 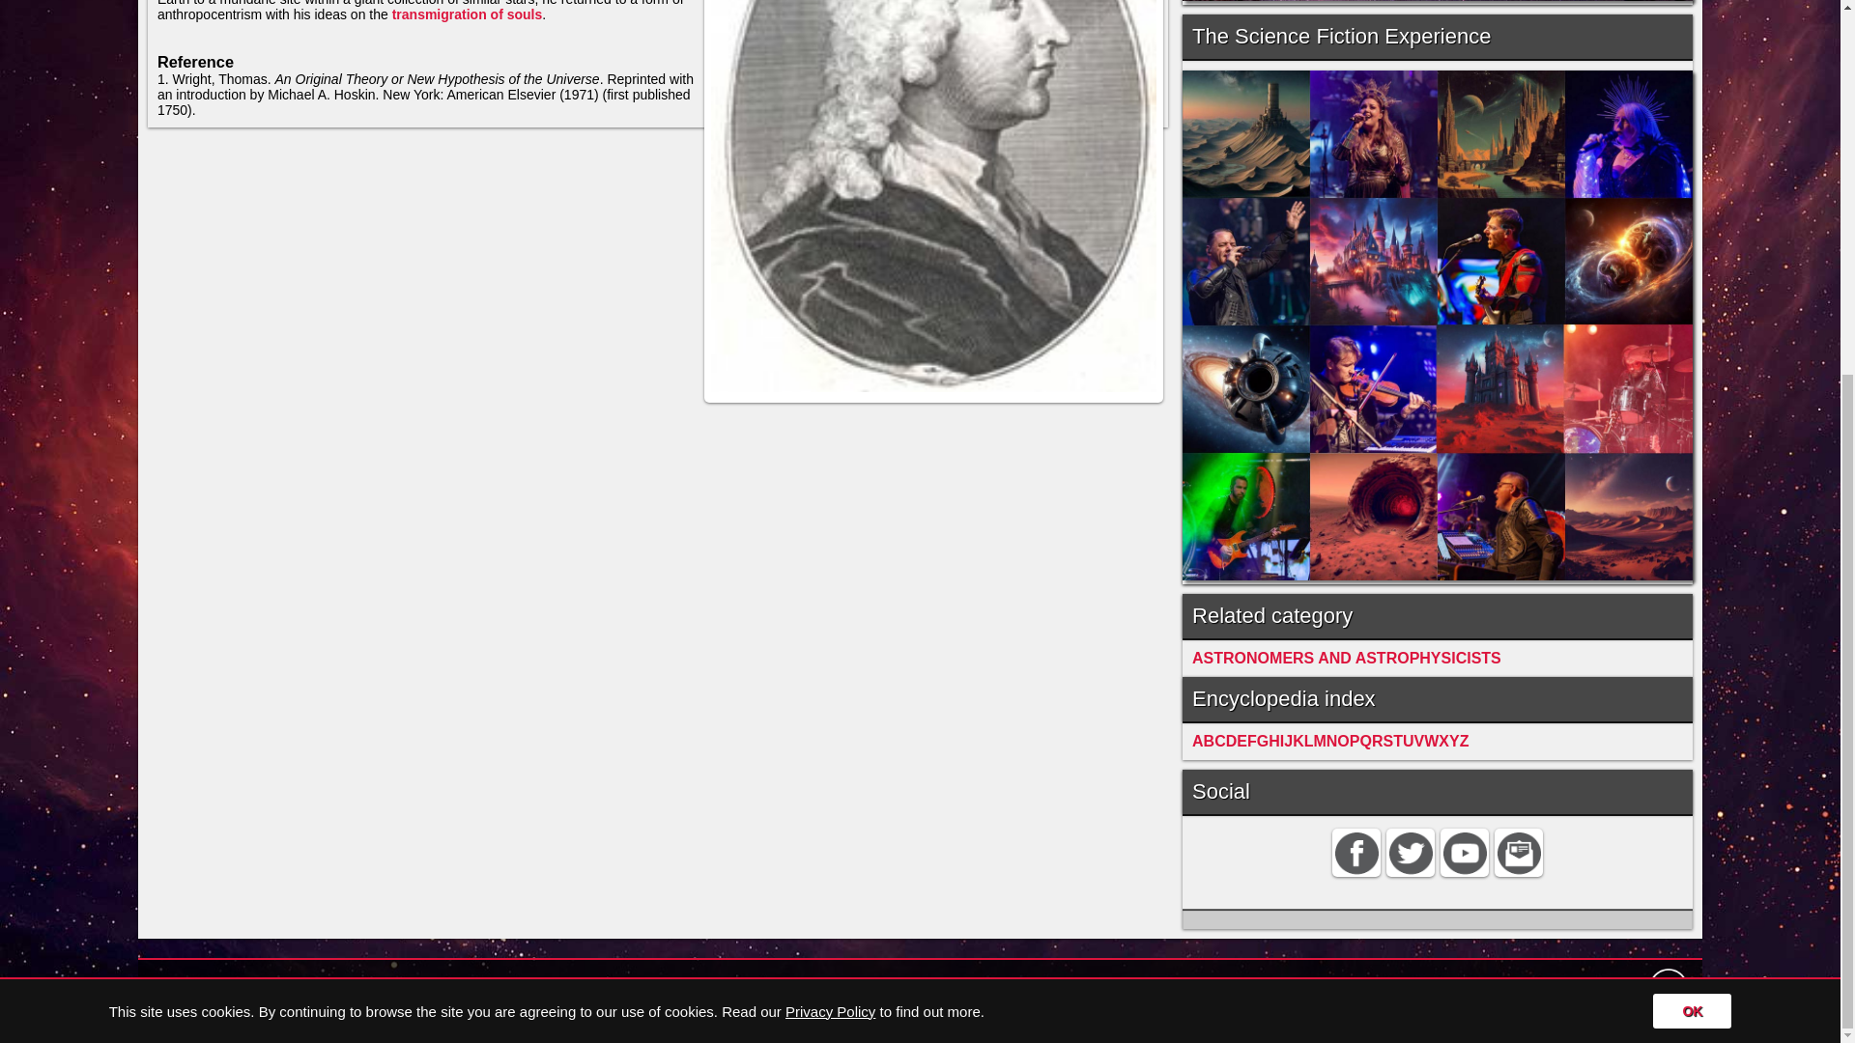 I want to click on ASTRONOMERS AND ASTROPHYSICISTS, so click(x=1347, y=658).